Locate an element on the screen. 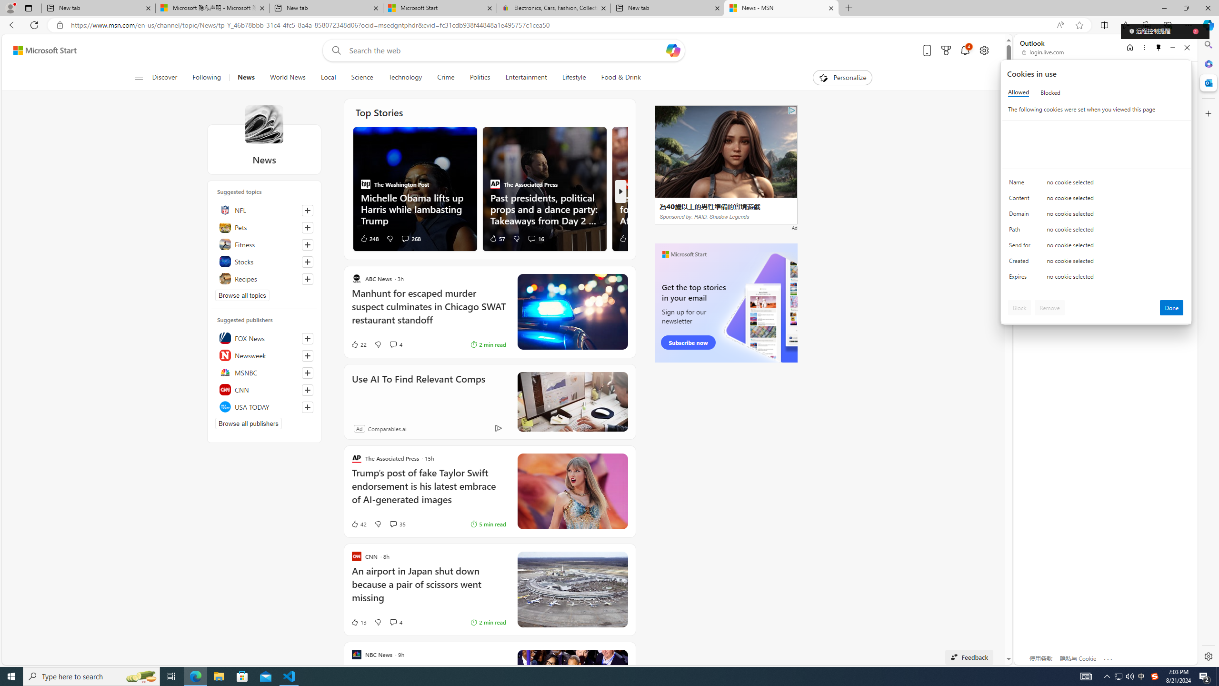 The width and height of the screenshot is (1219, 686). Entertainment is located at coordinates (526, 78).